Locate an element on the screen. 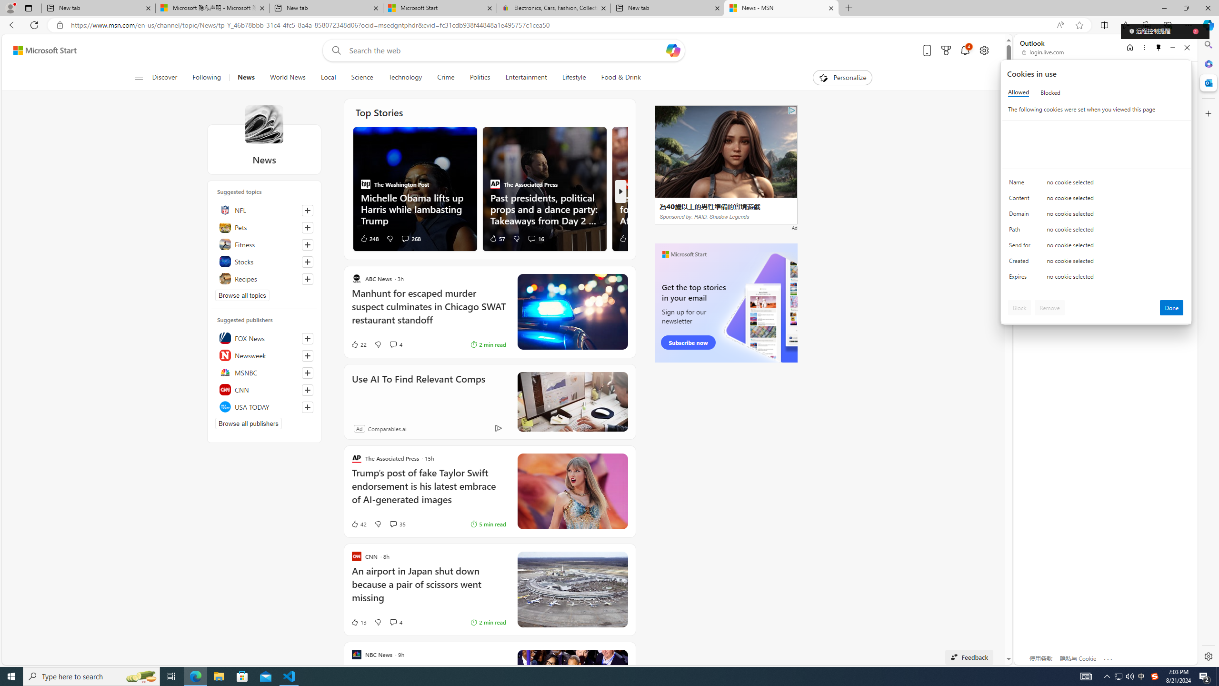 The width and height of the screenshot is (1219, 686). Entertainment is located at coordinates (526, 78).